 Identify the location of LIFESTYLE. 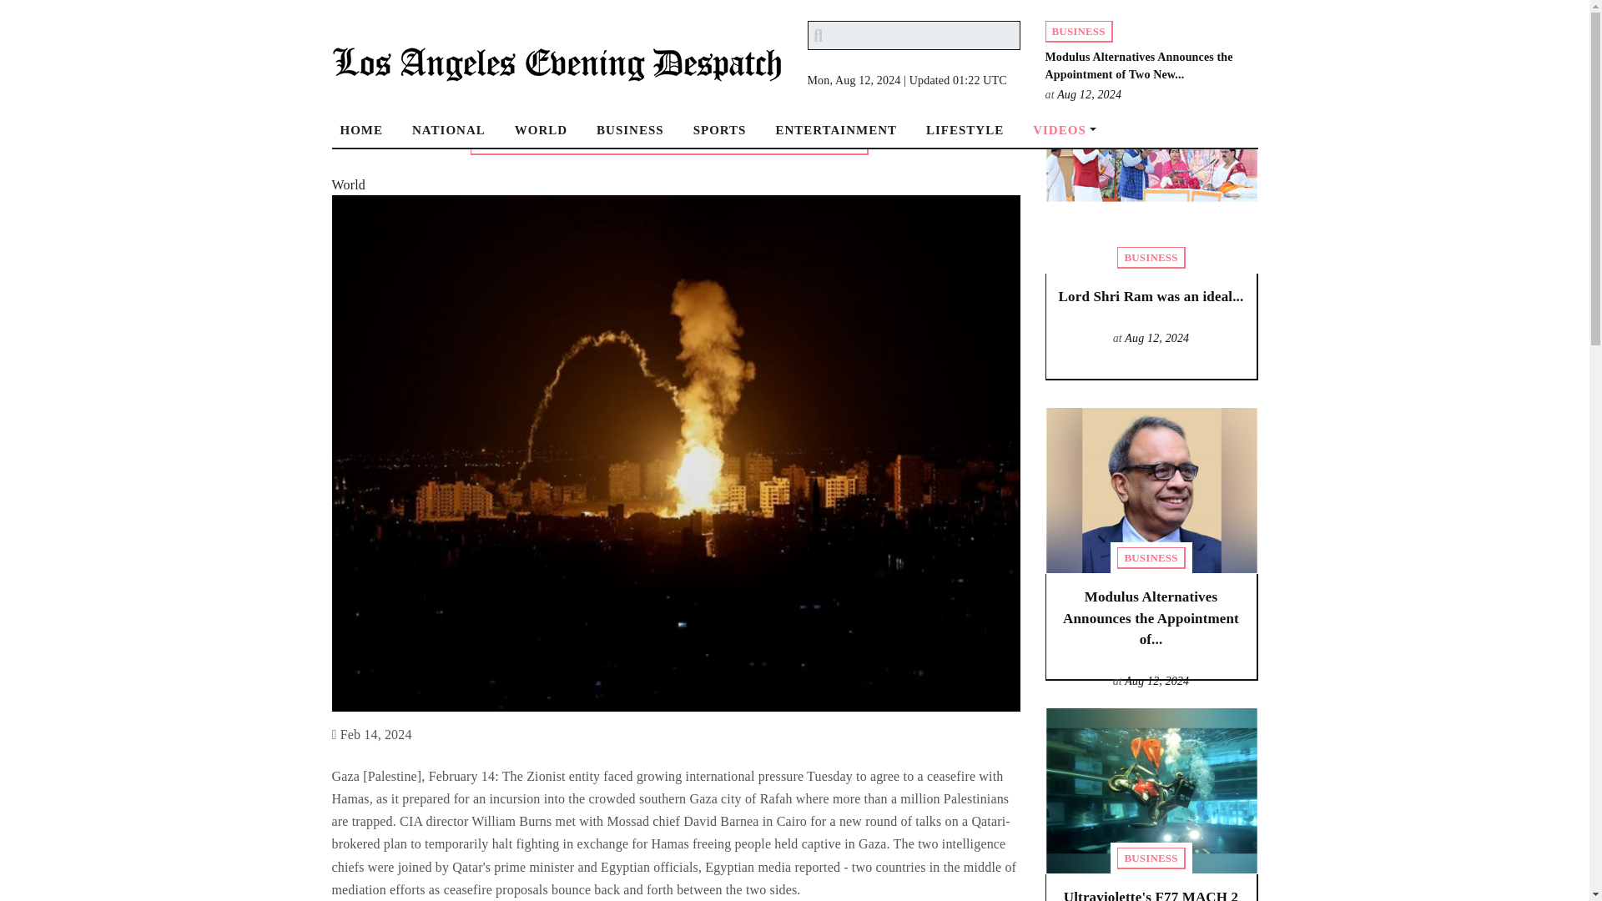
(971, 136).